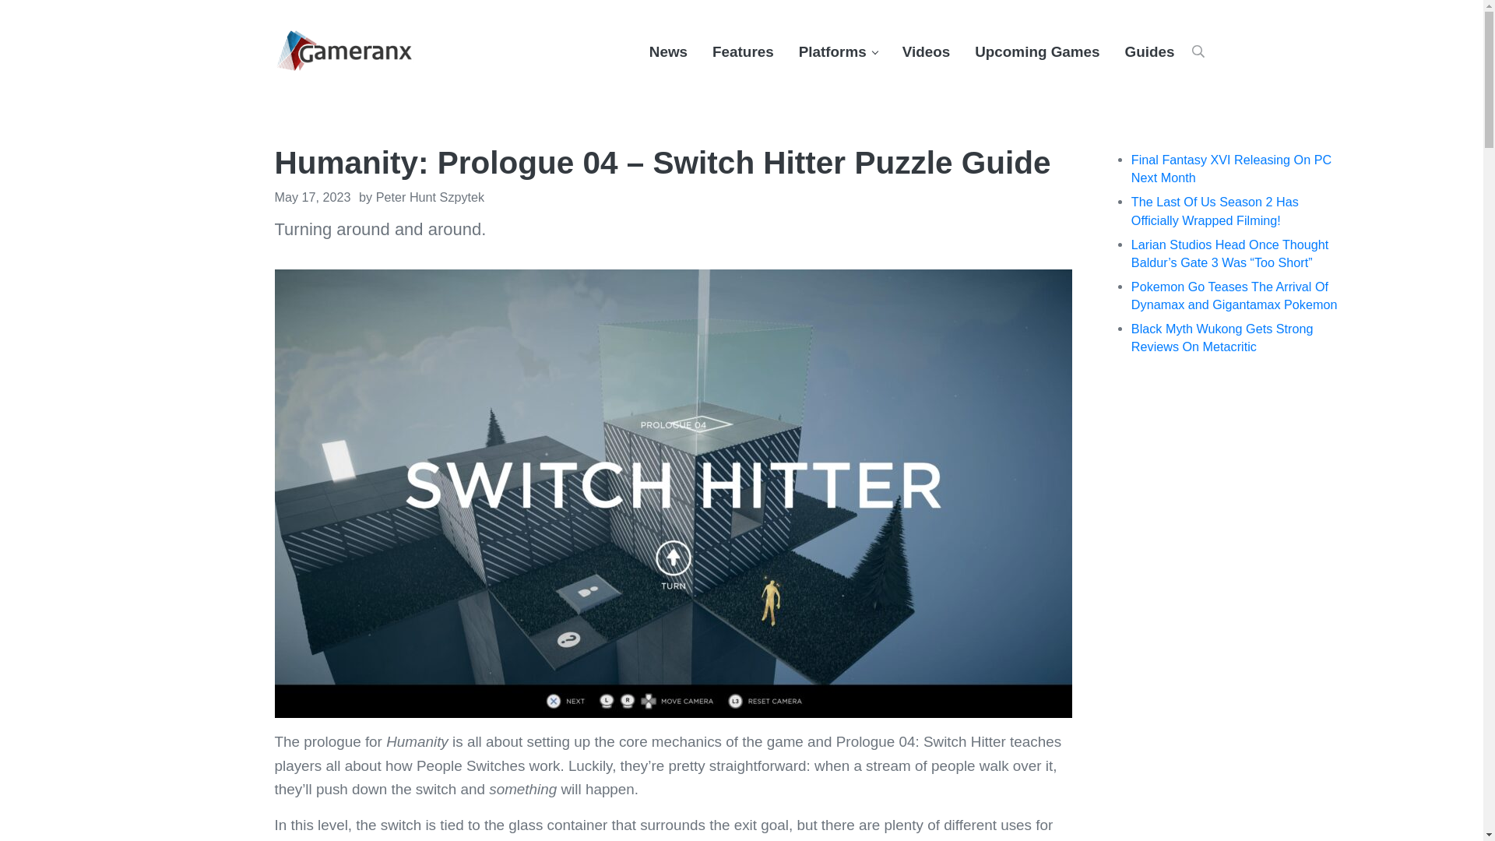 The width and height of the screenshot is (1495, 841). Describe the element at coordinates (668, 51) in the screenshot. I see `News` at that location.